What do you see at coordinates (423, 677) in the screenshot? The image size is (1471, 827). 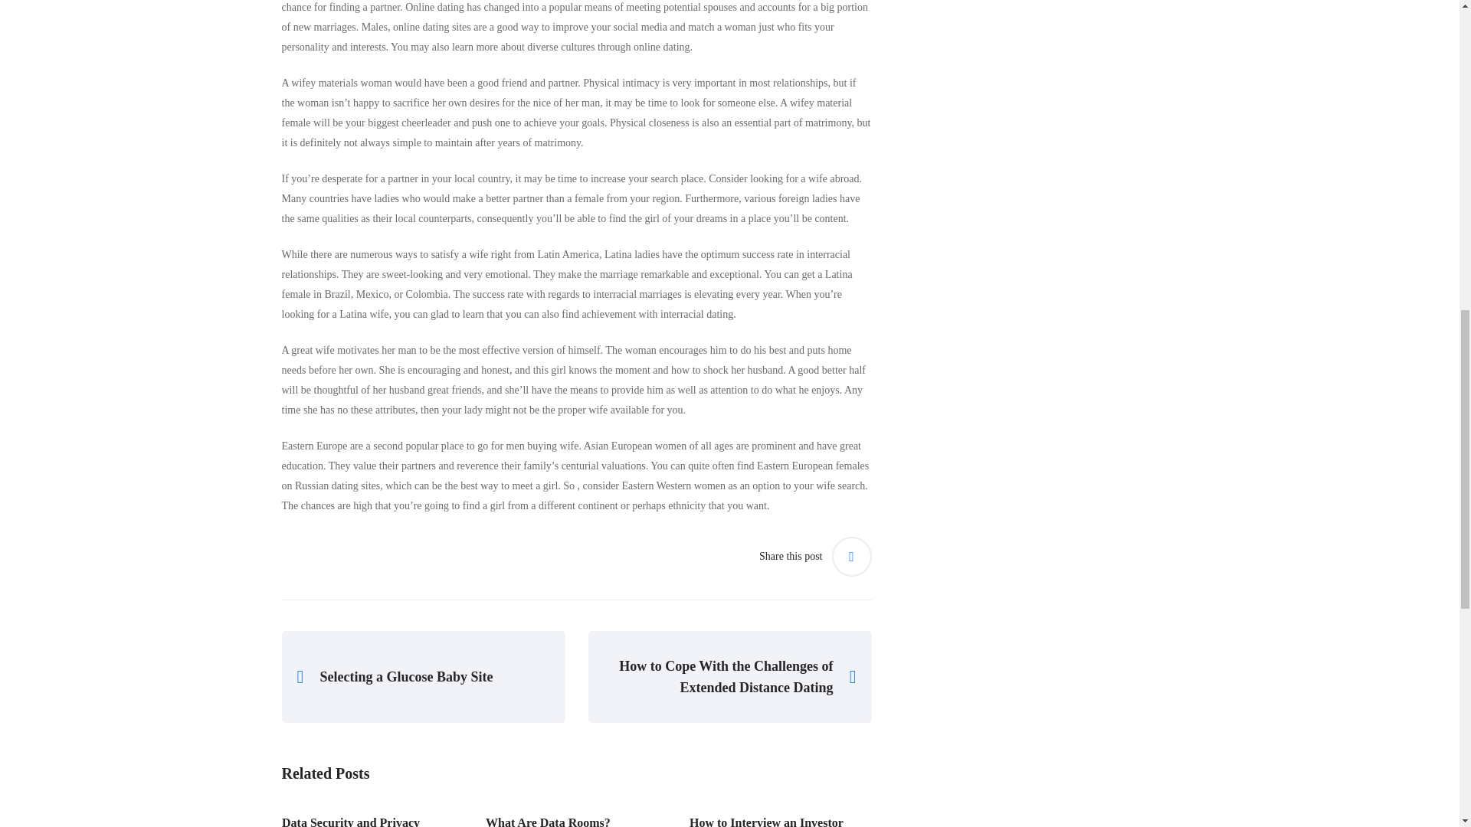 I see `Selecting a Glucose Baby Site` at bounding box center [423, 677].